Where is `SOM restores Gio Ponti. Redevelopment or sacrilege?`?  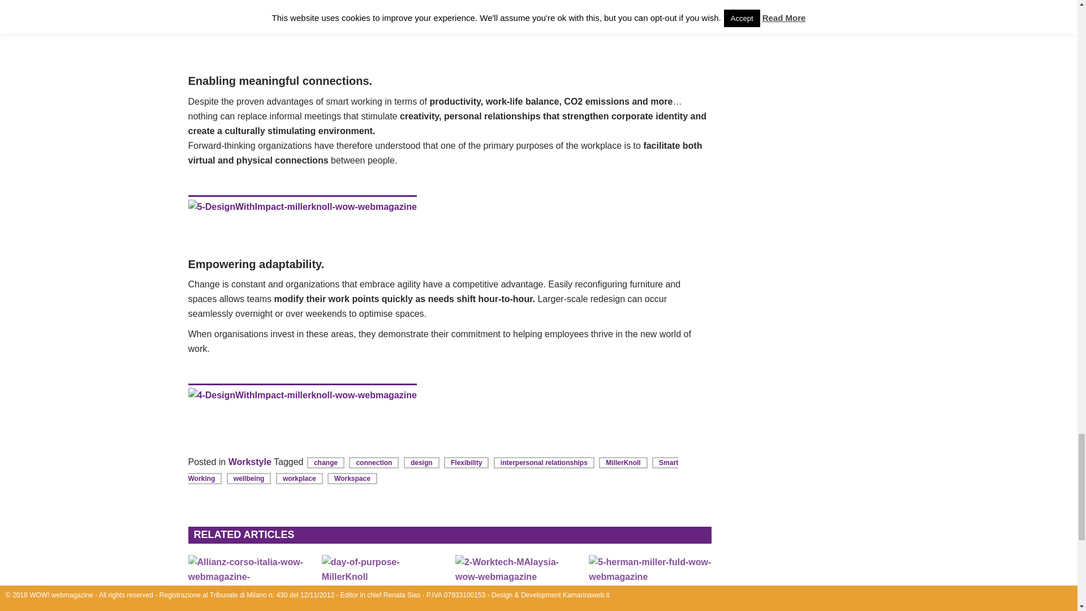
SOM restores Gio Ponti. Redevelopment or sacrilege? is located at coordinates (249, 583).